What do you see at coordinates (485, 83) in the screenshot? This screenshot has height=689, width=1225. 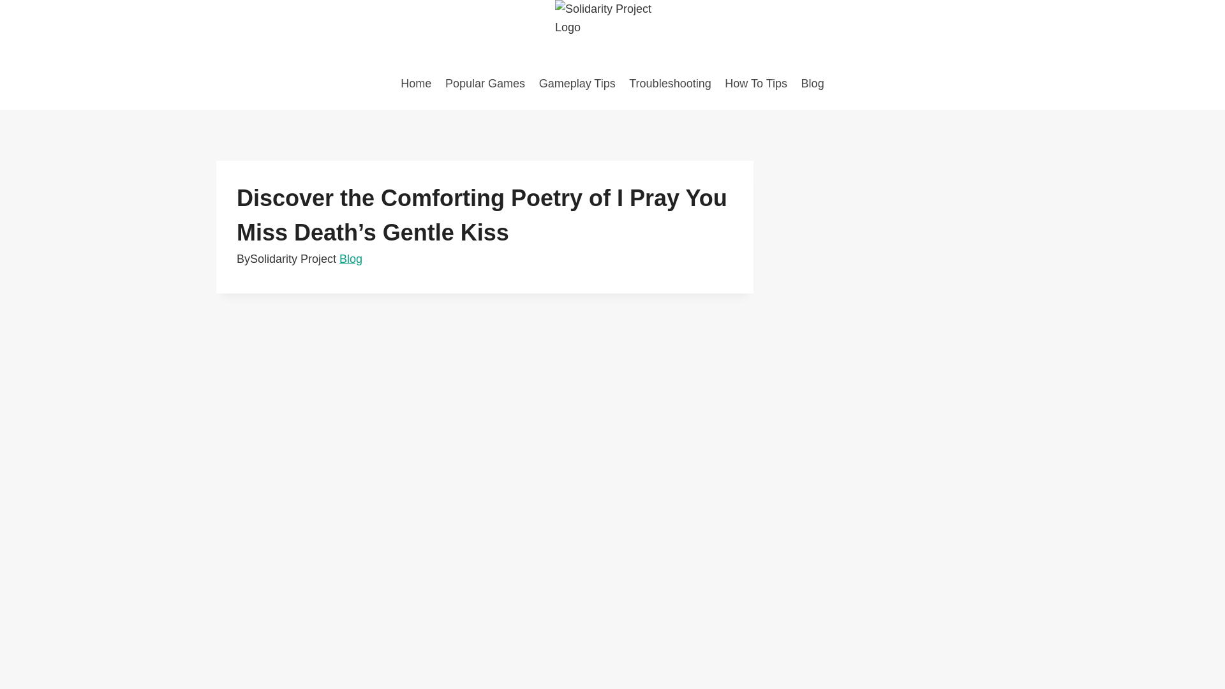 I see `Popular Games` at bounding box center [485, 83].